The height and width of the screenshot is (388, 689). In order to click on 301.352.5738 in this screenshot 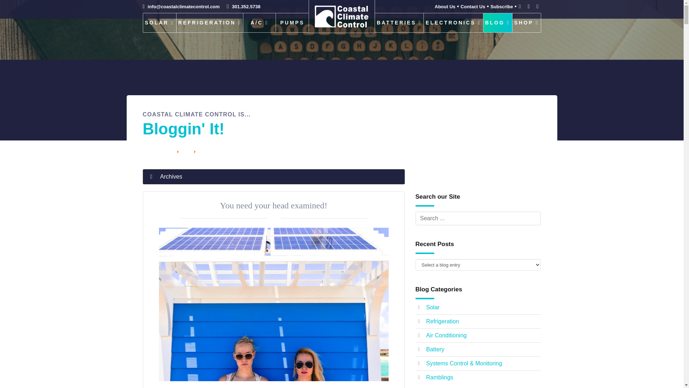, I will do `click(243, 6)`.